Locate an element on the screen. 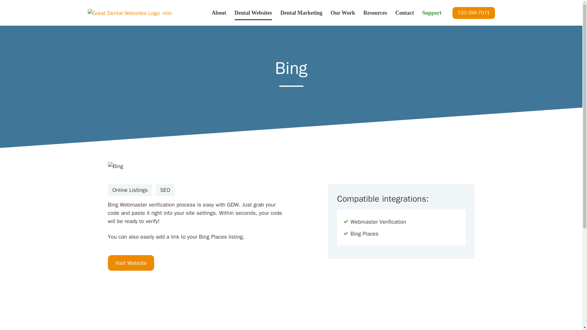 The image size is (587, 330). Our Work is located at coordinates (343, 13).